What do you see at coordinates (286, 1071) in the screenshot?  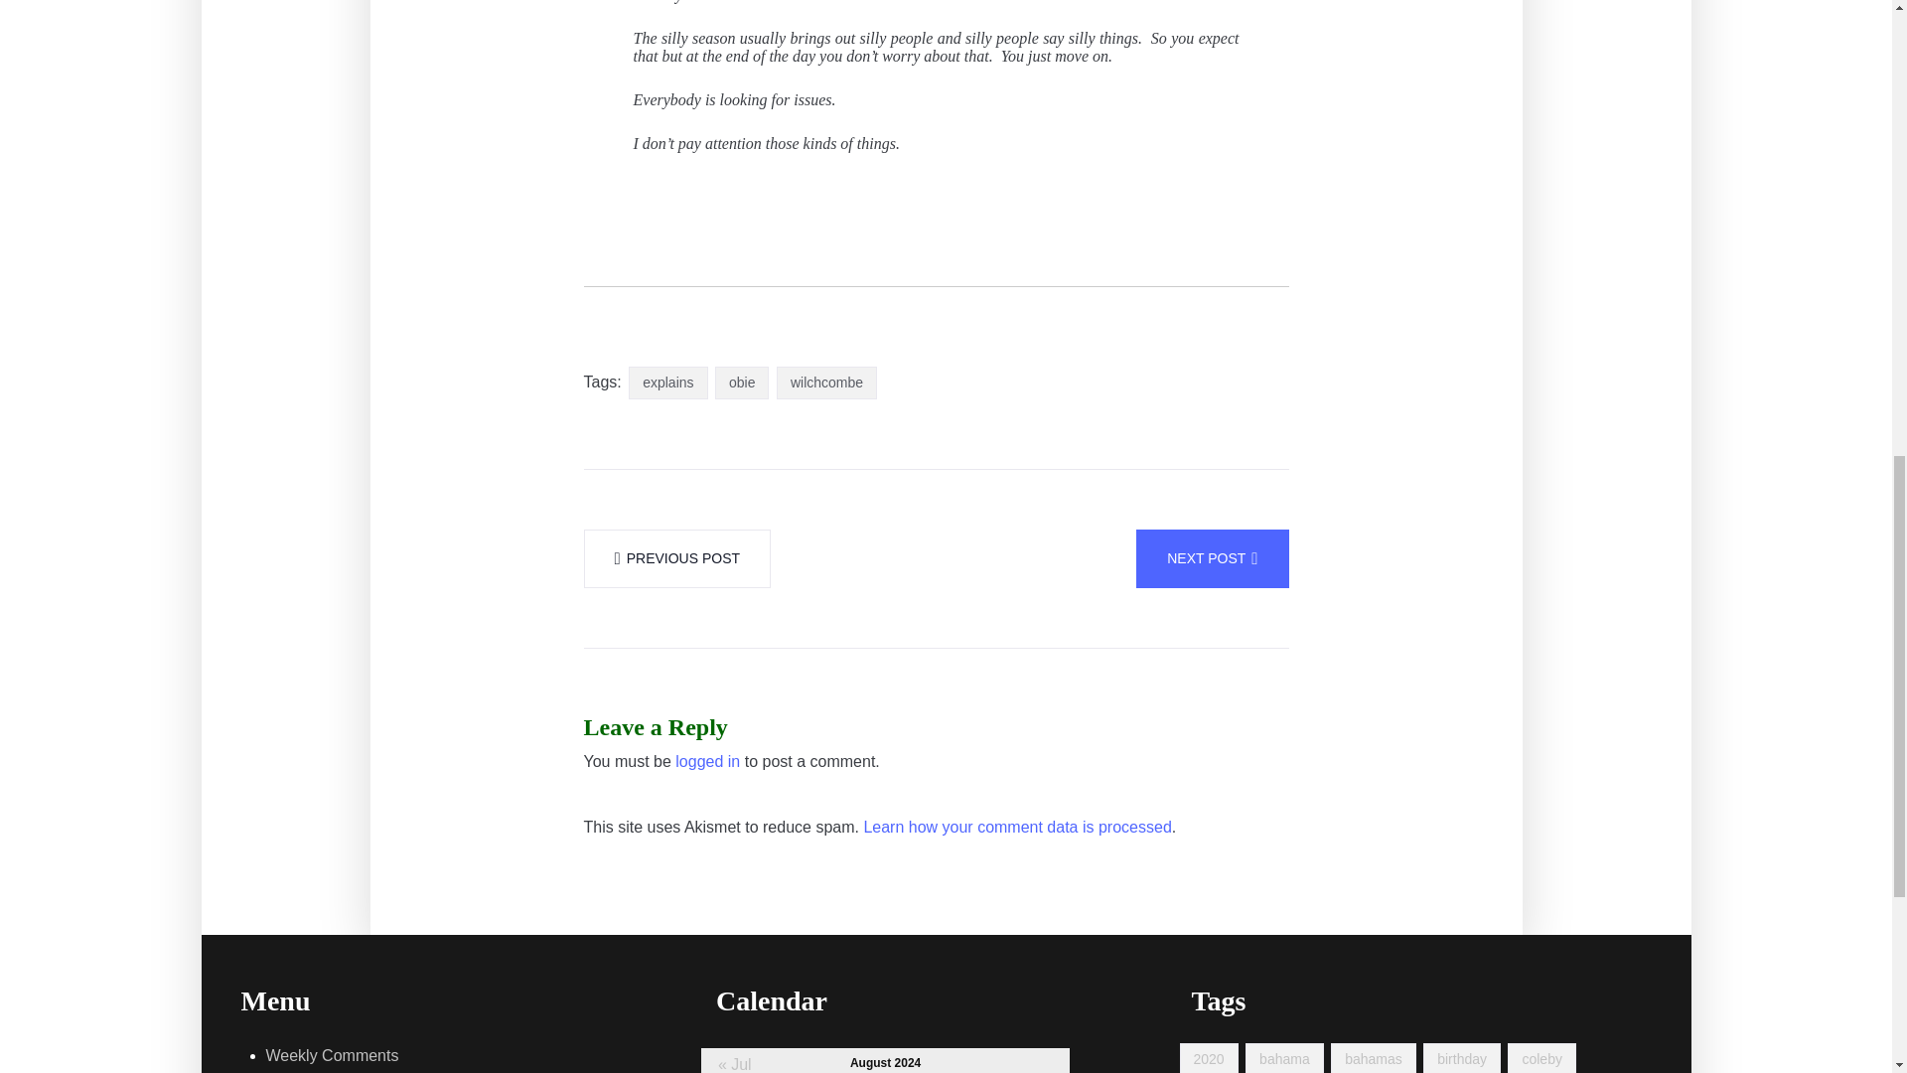 I see `News` at bounding box center [286, 1071].